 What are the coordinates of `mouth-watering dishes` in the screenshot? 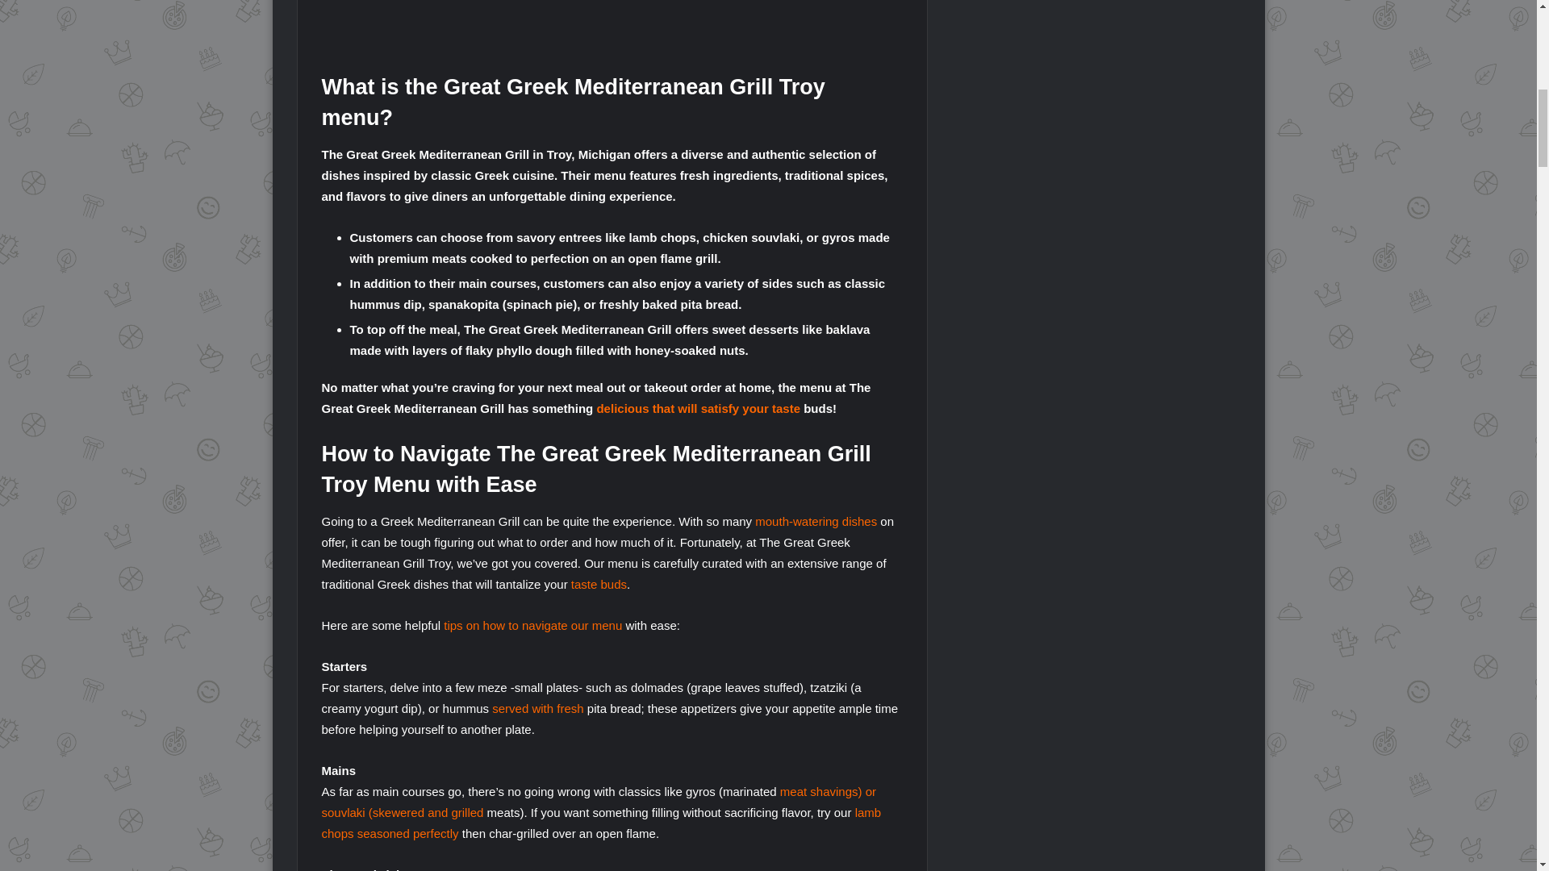 It's located at (816, 521).